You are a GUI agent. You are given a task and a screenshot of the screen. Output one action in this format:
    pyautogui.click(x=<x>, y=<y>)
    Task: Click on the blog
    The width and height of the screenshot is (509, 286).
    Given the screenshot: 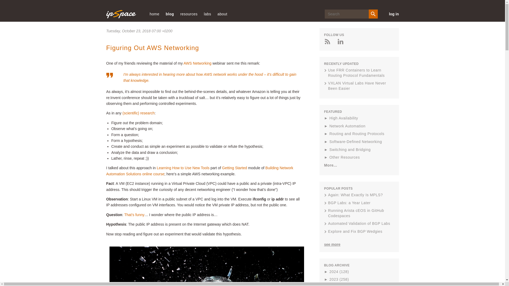 What is the action you would take?
    pyautogui.click(x=170, y=14)
    